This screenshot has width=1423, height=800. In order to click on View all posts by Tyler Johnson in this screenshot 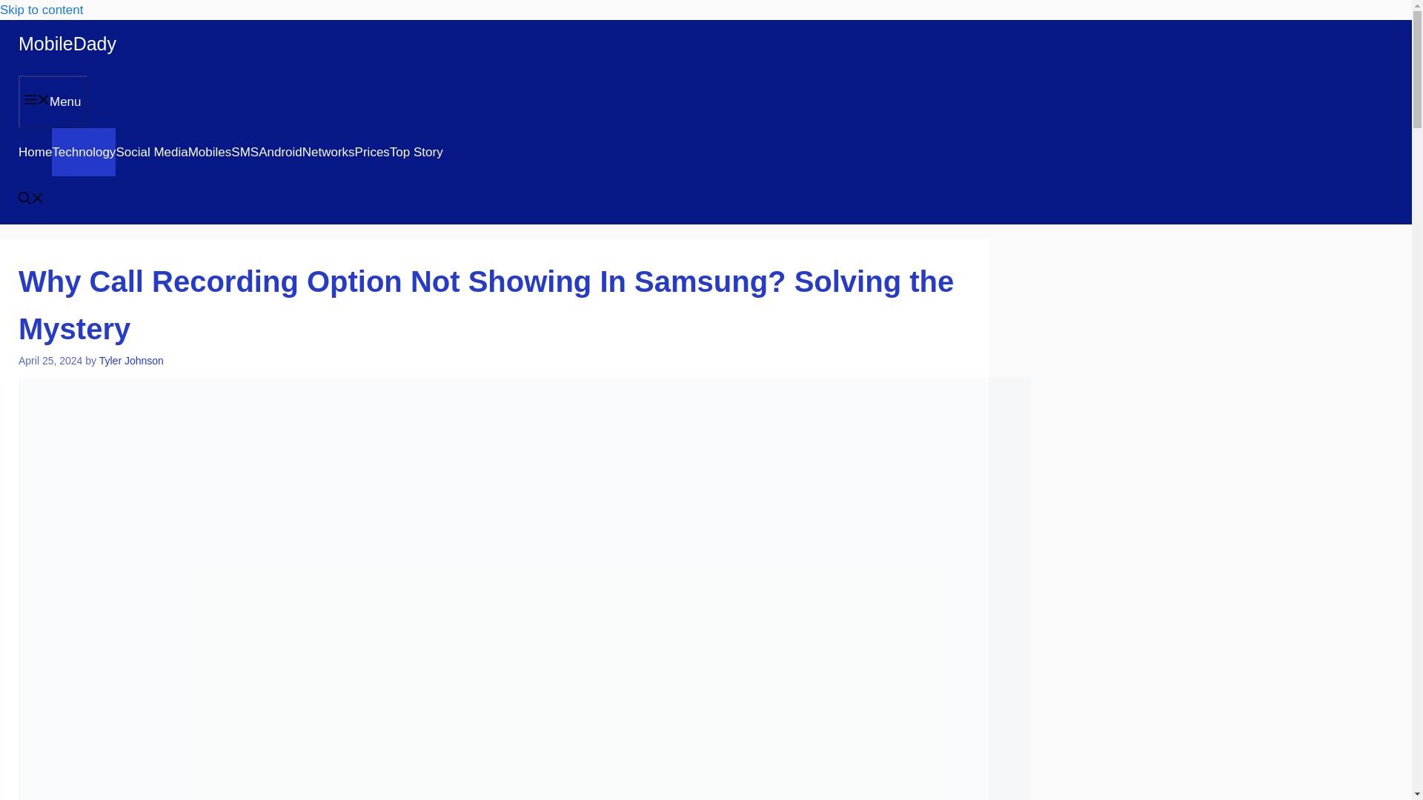, I will do `click(131, 360)`.